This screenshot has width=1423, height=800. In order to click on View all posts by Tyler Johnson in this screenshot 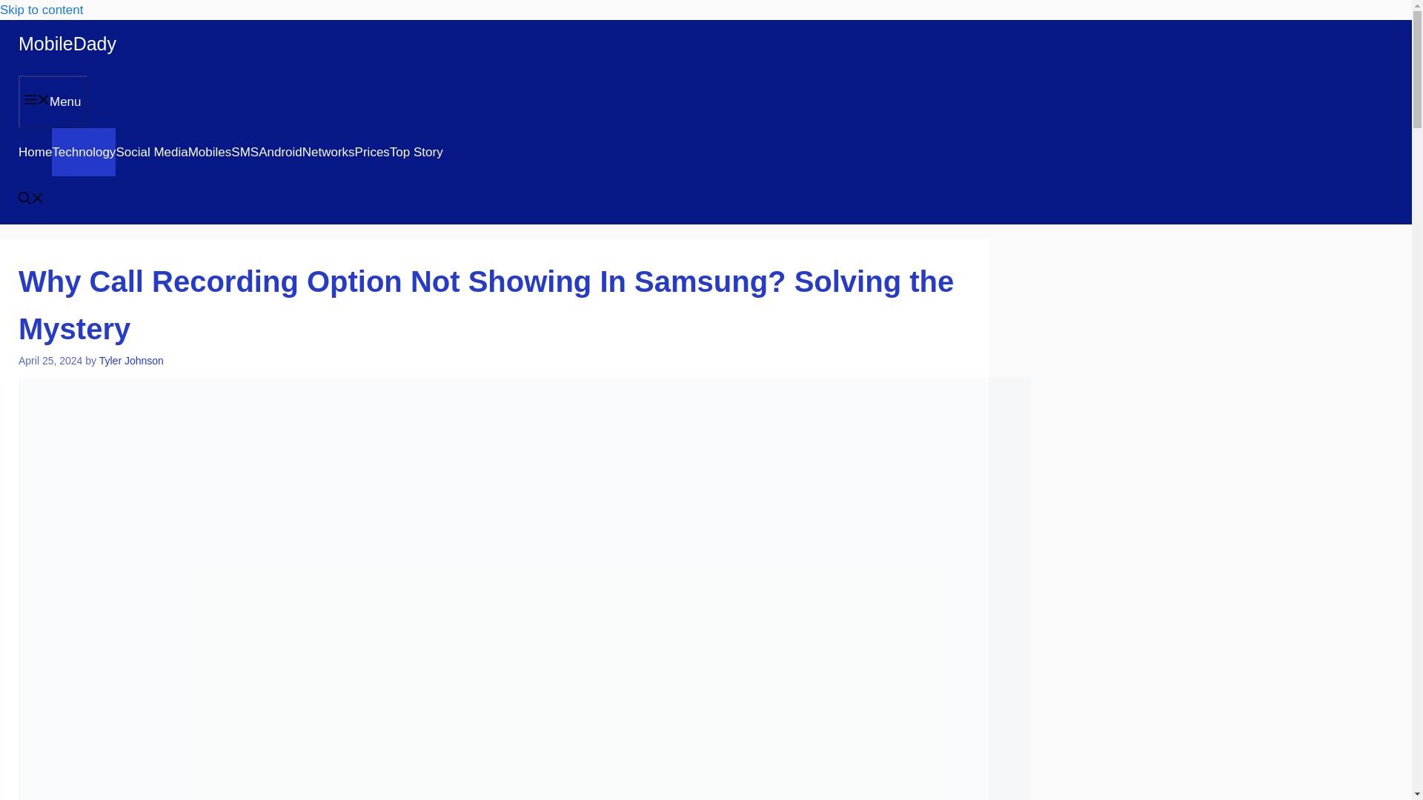, I will do `click(131, 360)`.